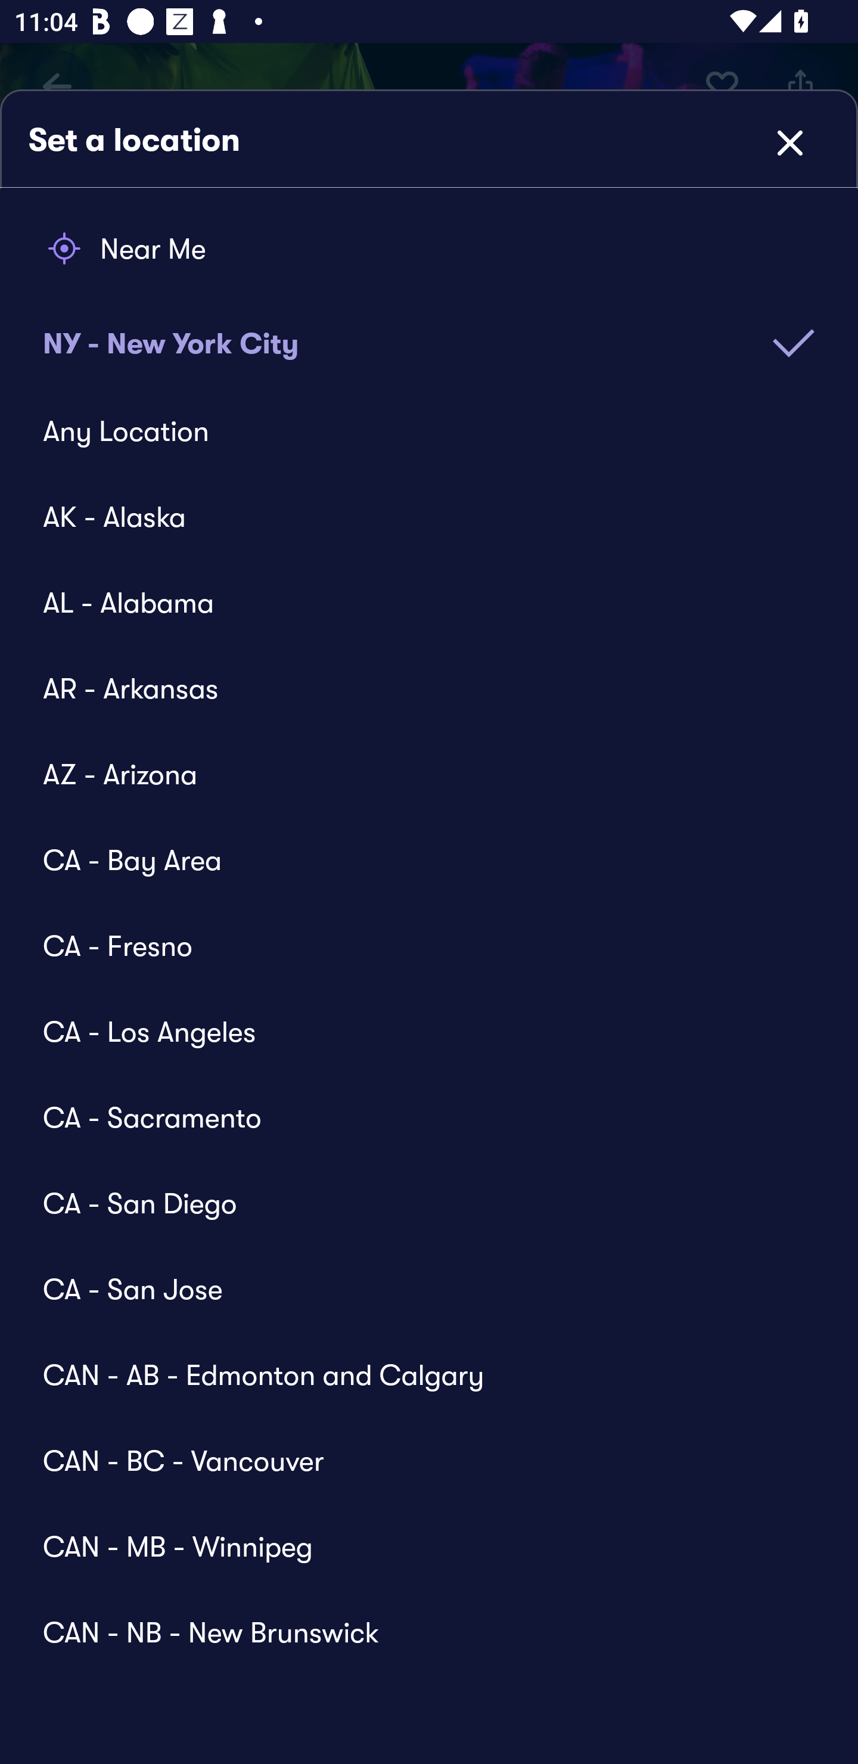 This screenshot has width=858, height=1764. I want to click on CAN - BC - Vancouver, so click(415, 1460).